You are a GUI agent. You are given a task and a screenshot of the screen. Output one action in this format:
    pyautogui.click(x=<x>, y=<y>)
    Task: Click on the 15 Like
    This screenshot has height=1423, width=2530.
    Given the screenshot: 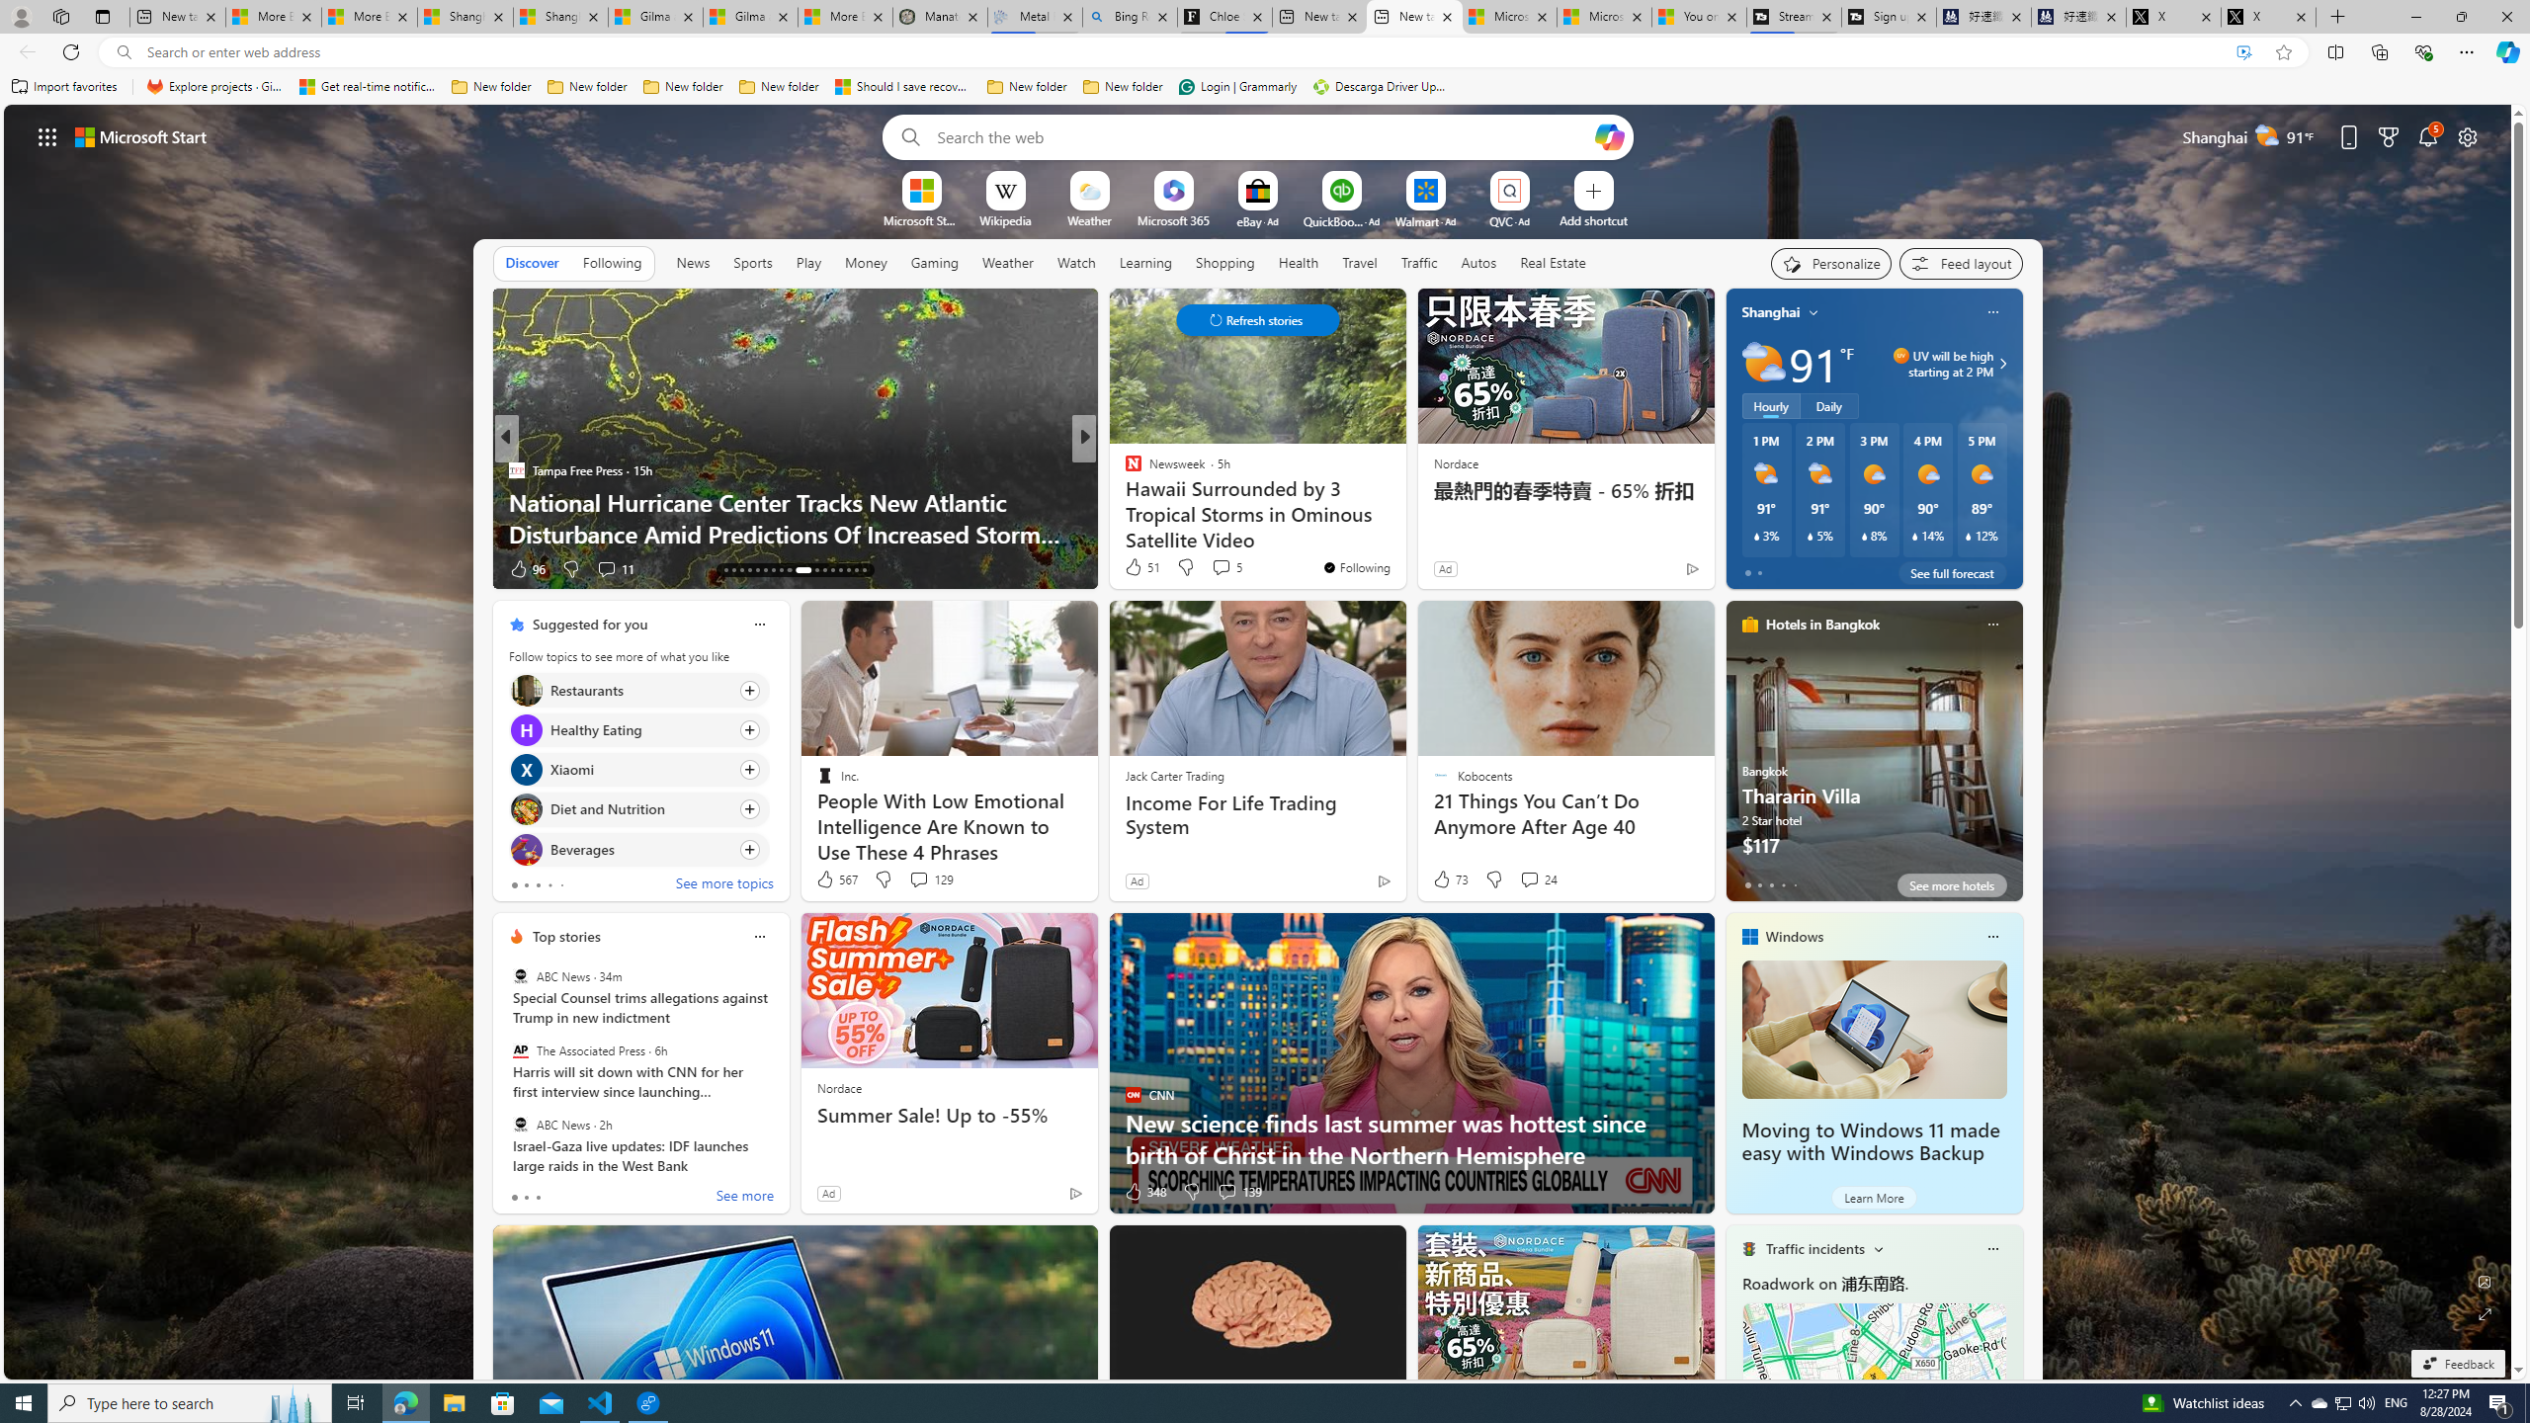 What is the action you would take?
    pyautogui.click(x=1135, y=569)
    